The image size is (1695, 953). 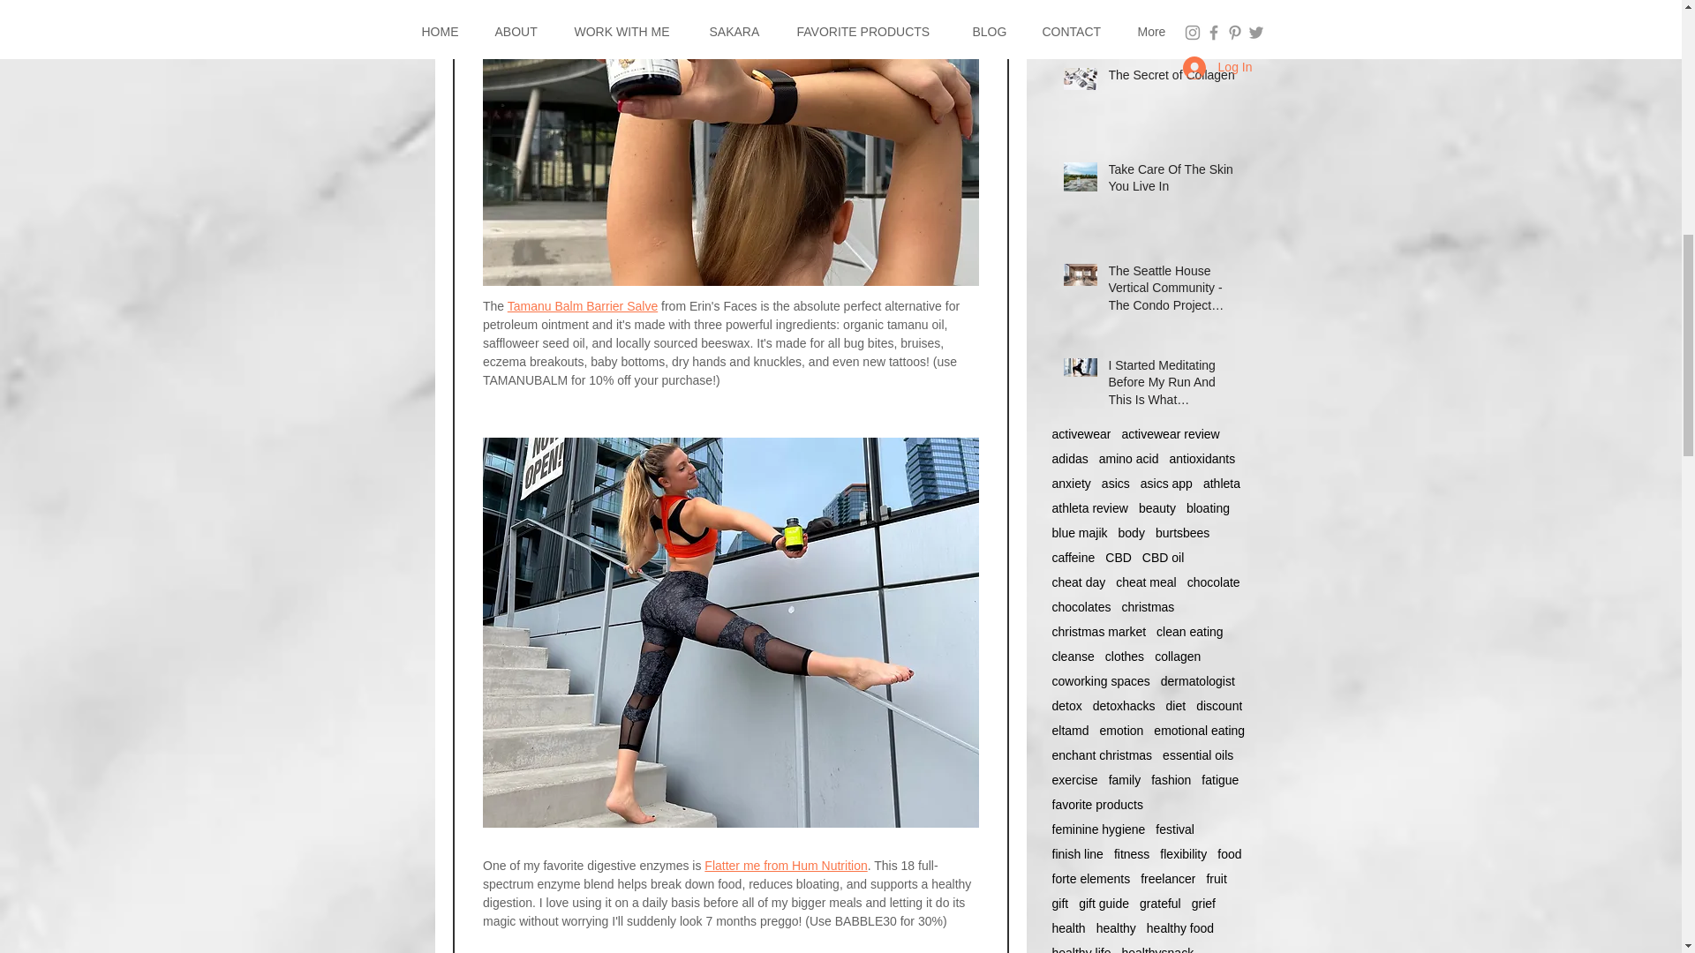 I want to click on The Secret of Collagen, so click(x=1171, y=79).